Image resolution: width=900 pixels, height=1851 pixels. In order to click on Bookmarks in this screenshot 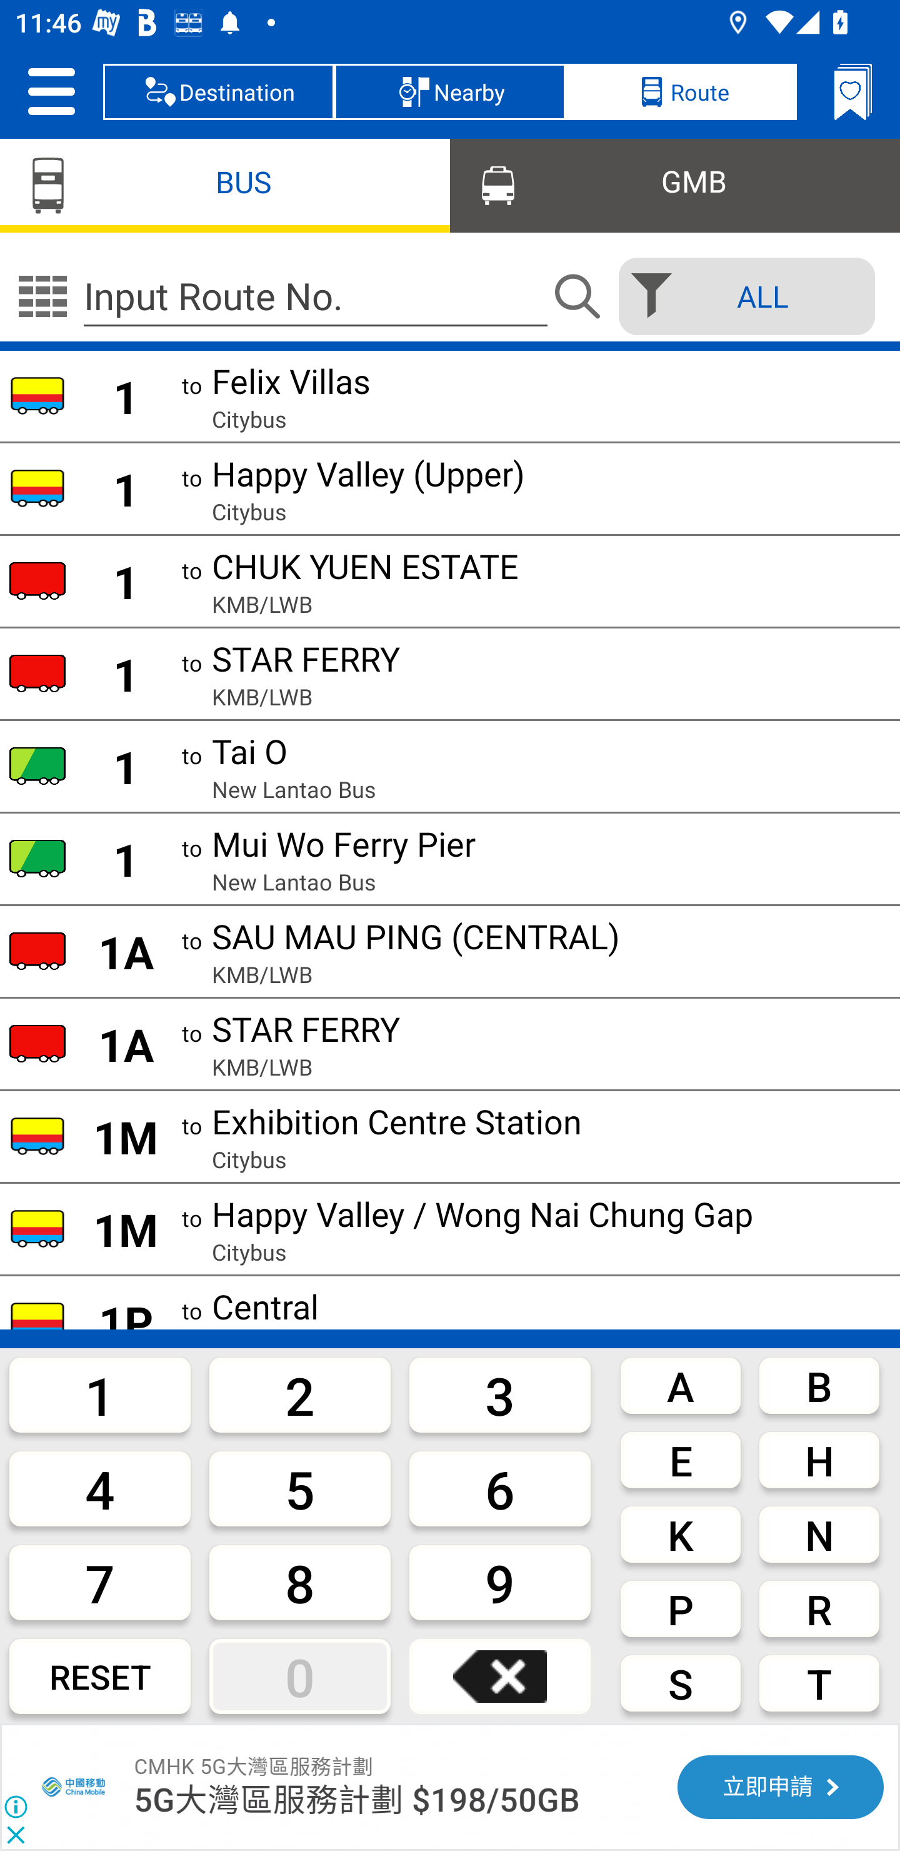, I will do `click(852, 91)`.